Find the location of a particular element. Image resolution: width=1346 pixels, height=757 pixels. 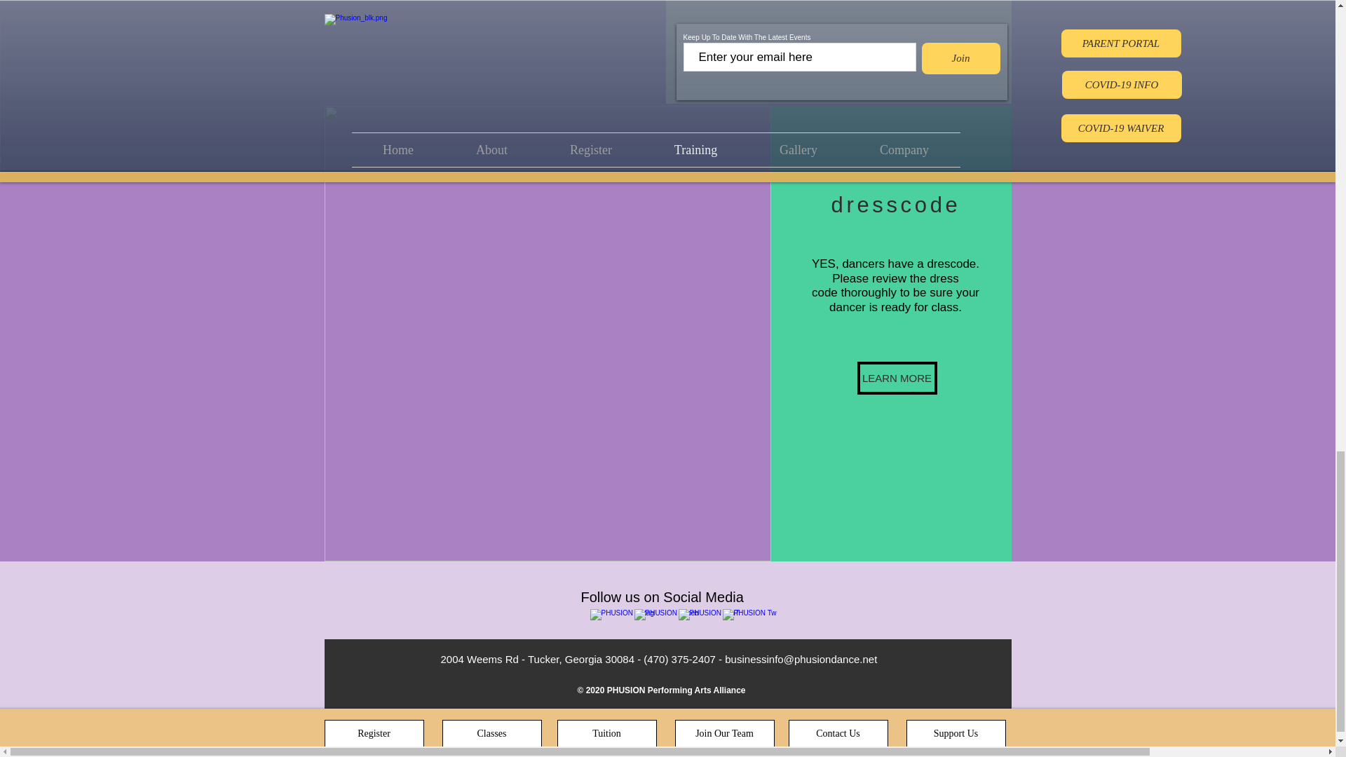

Tuition is located at coordinates (606, 734).